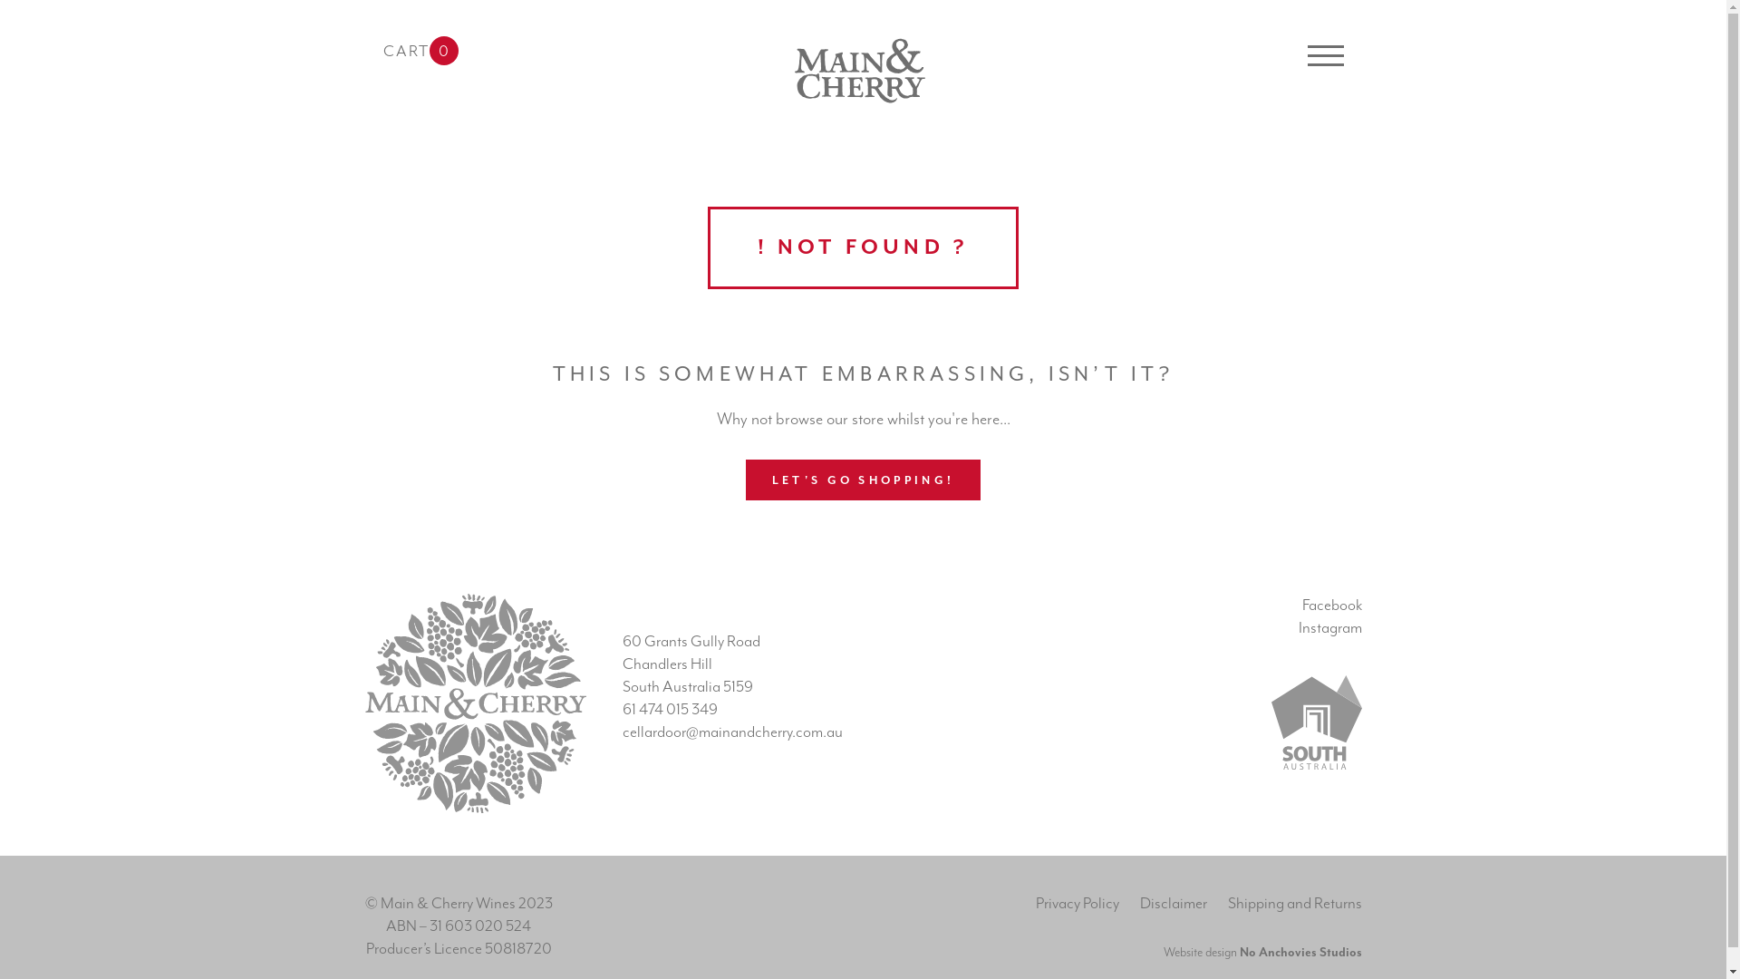  I want to click on Disclaimer, so click(1174, 903).